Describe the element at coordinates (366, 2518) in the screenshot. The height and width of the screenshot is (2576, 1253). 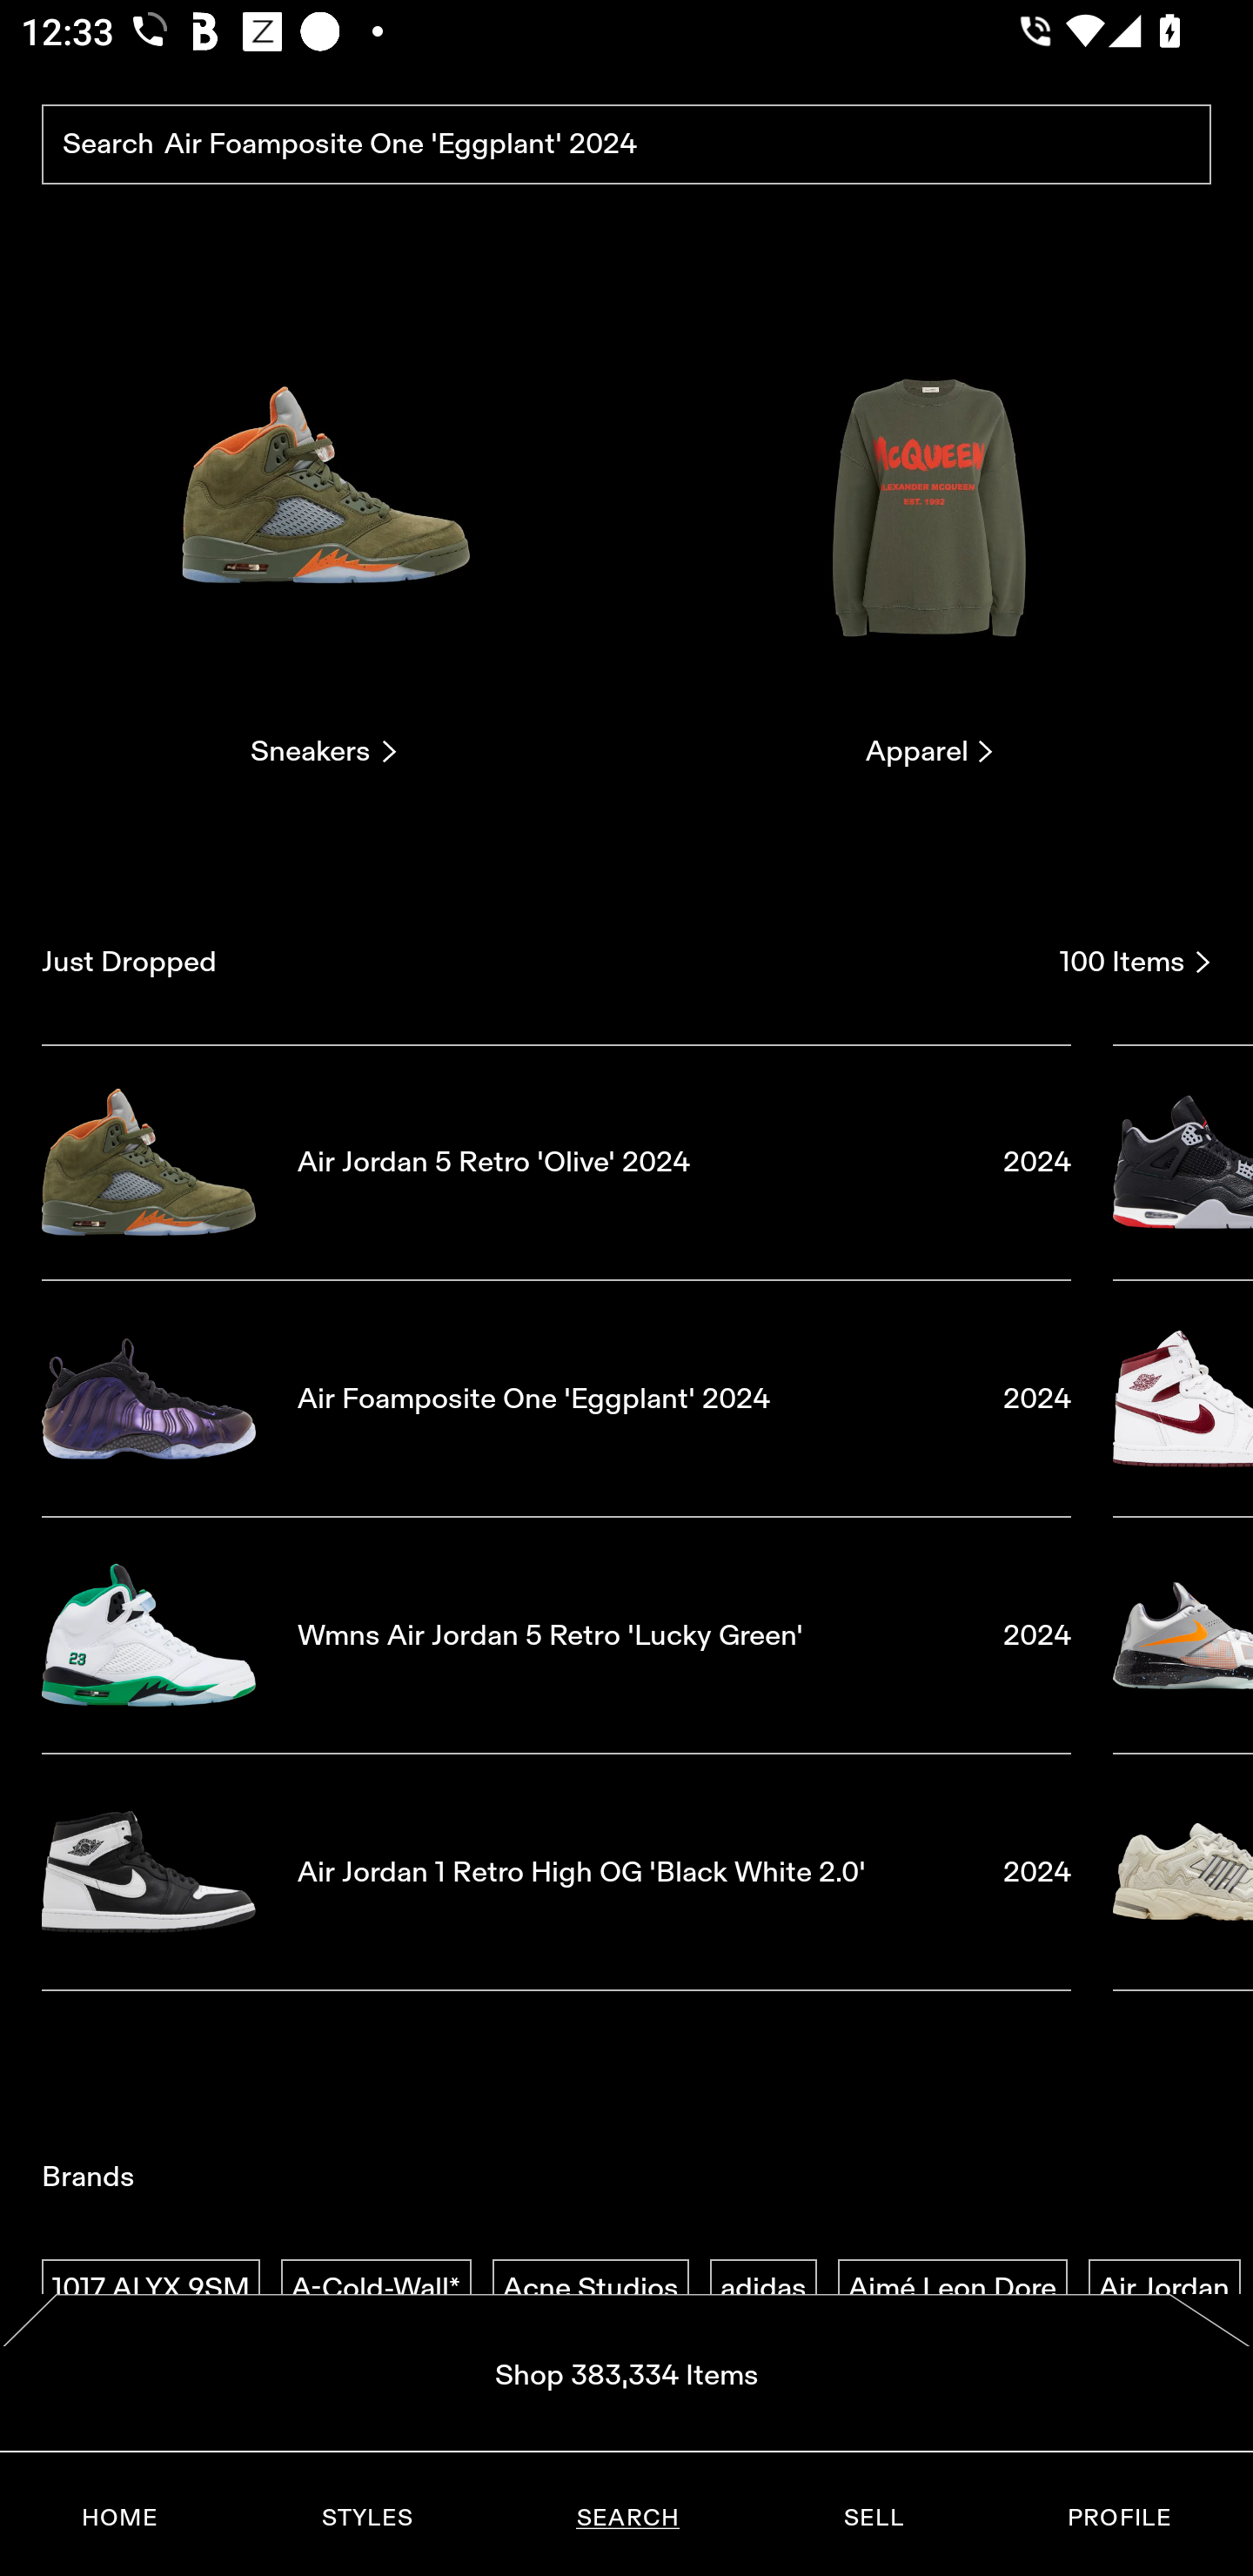
I see `STYLES` at that location.